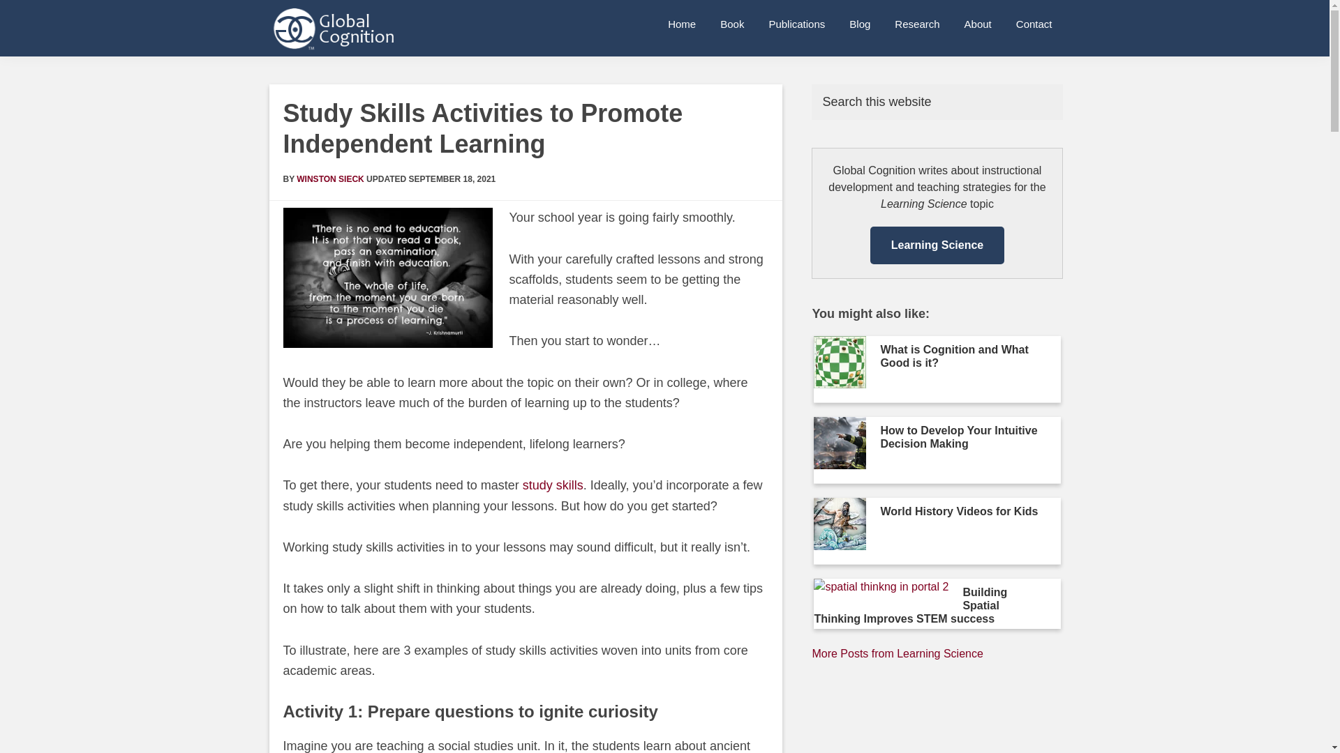 The width and height of the screenshot is (1340, 753). Describe the element at coordinates (1034, 24) in the screenshot. I see `Contact` at that location.